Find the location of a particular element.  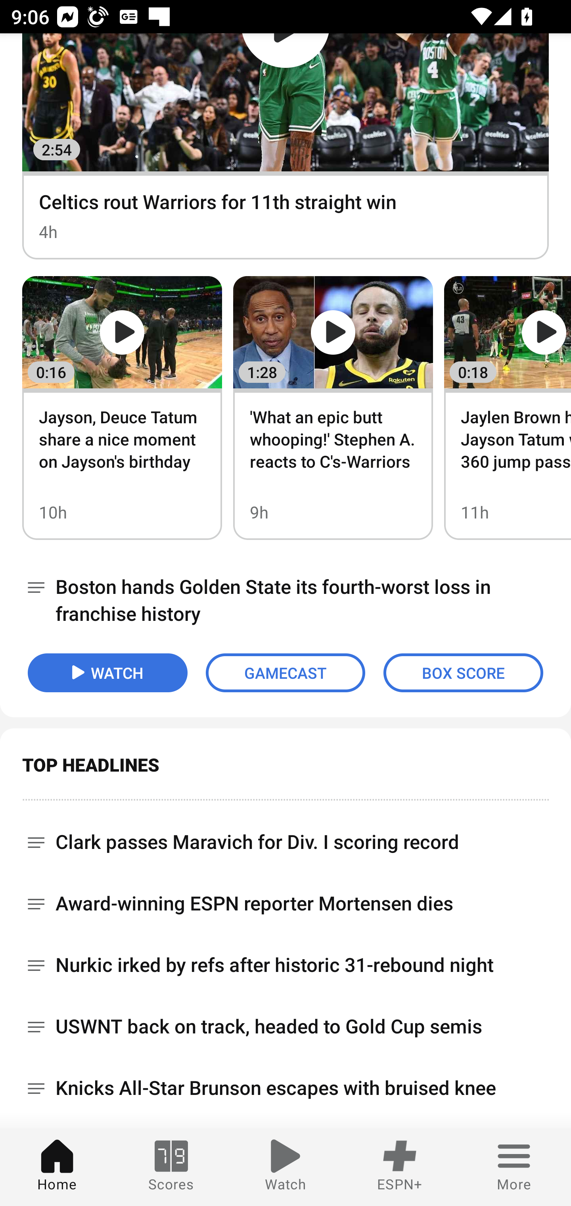

GAMECAST is located at coordinates (285, 673).